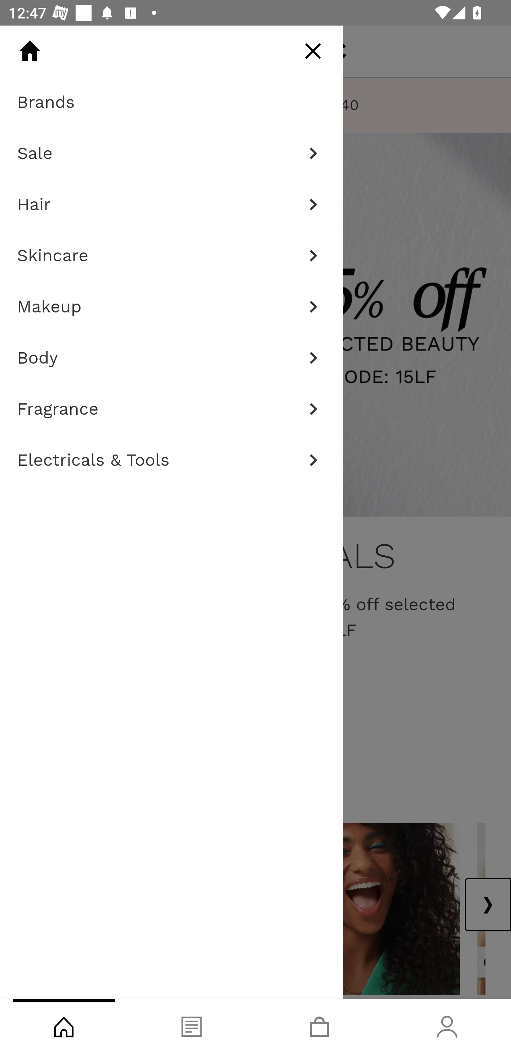 Image resolution: width=511 pixels, height=1051 pixels. I want to click on Makeup, so click(171, 307).